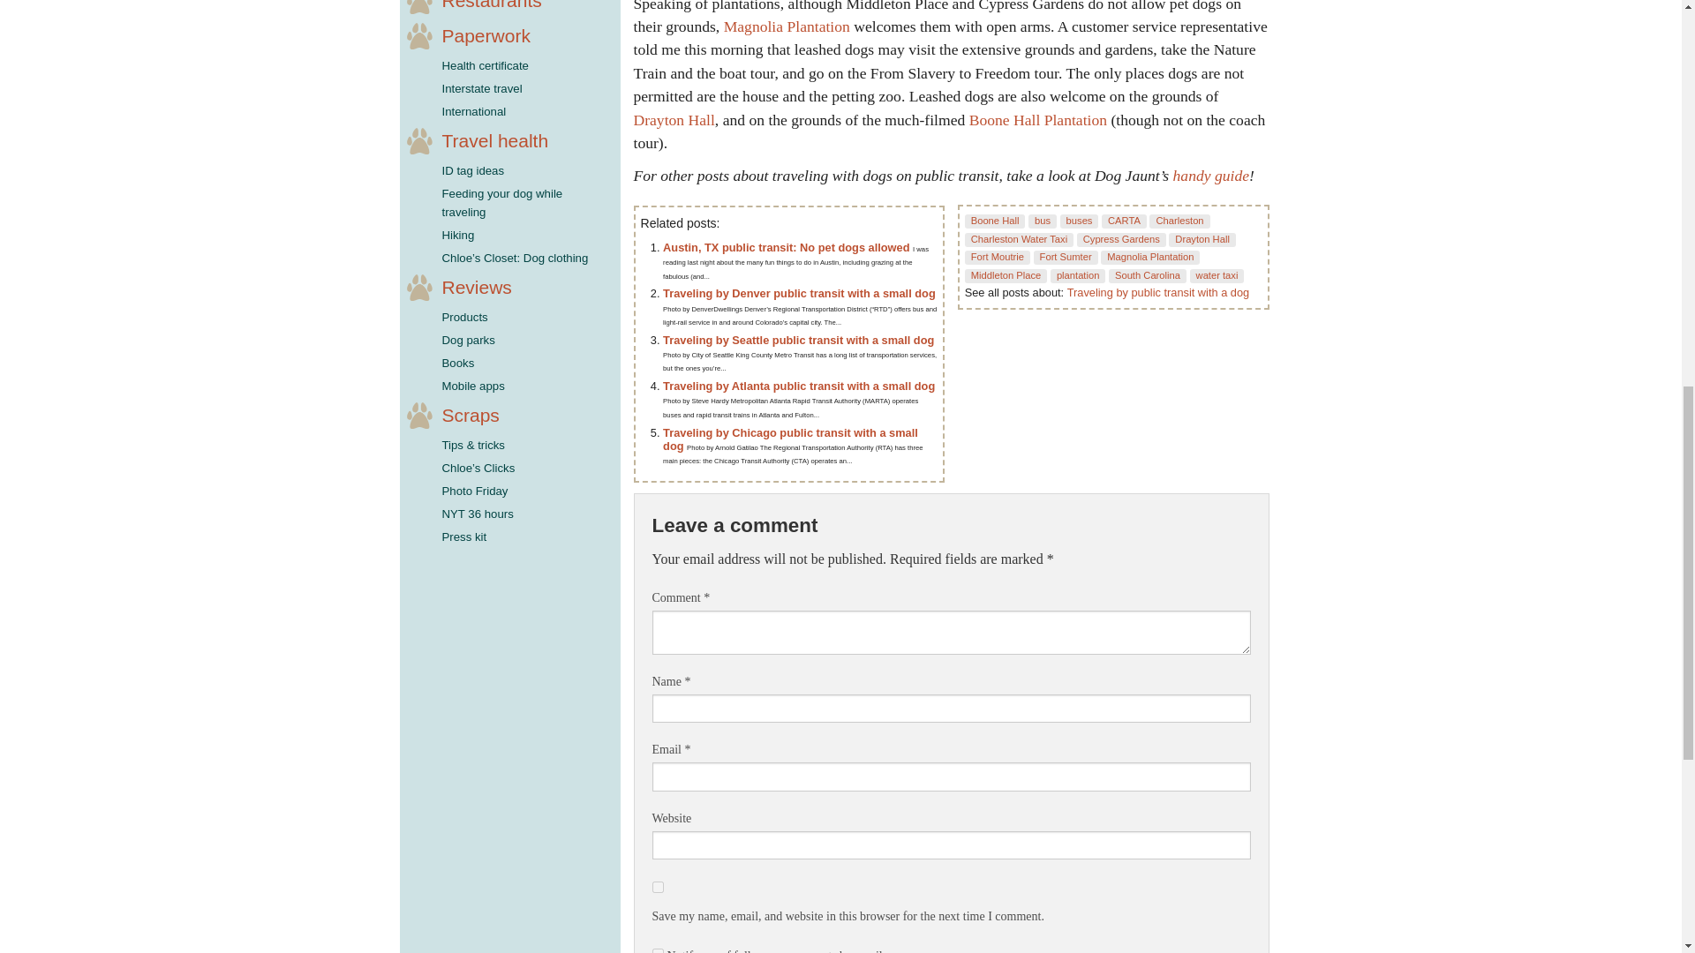  What do you see at coordinates (798, 385) in the screenshot?
I see `Traveling by Atlanta public transit with a small dog` at bounding box center [798, 385].